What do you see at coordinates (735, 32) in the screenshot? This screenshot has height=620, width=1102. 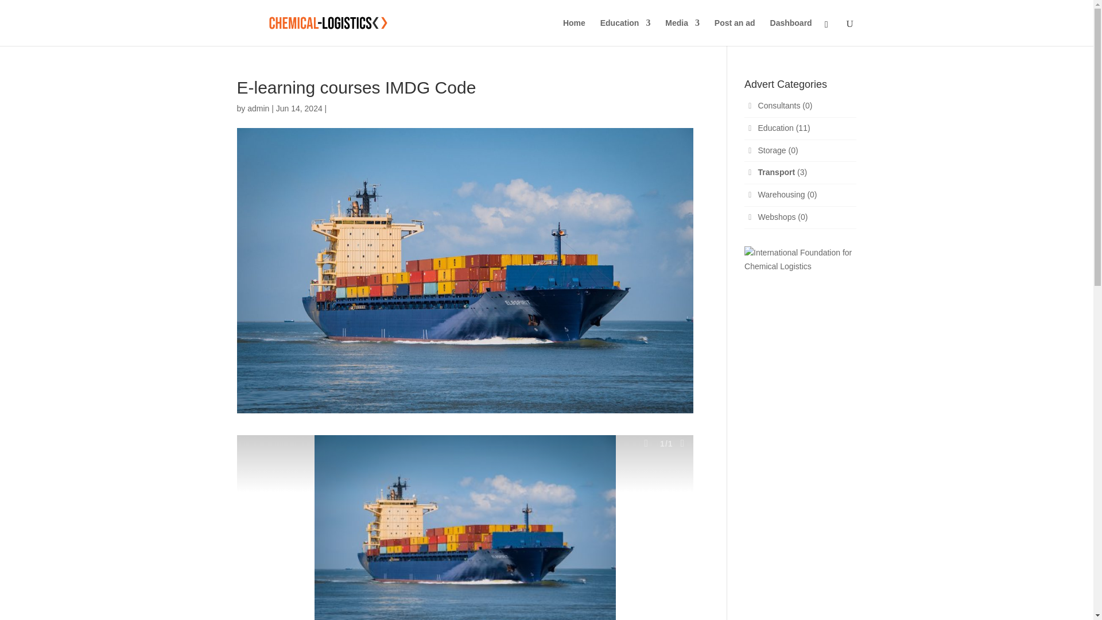 I see `Post an ad` at bounding box center [735, 32].